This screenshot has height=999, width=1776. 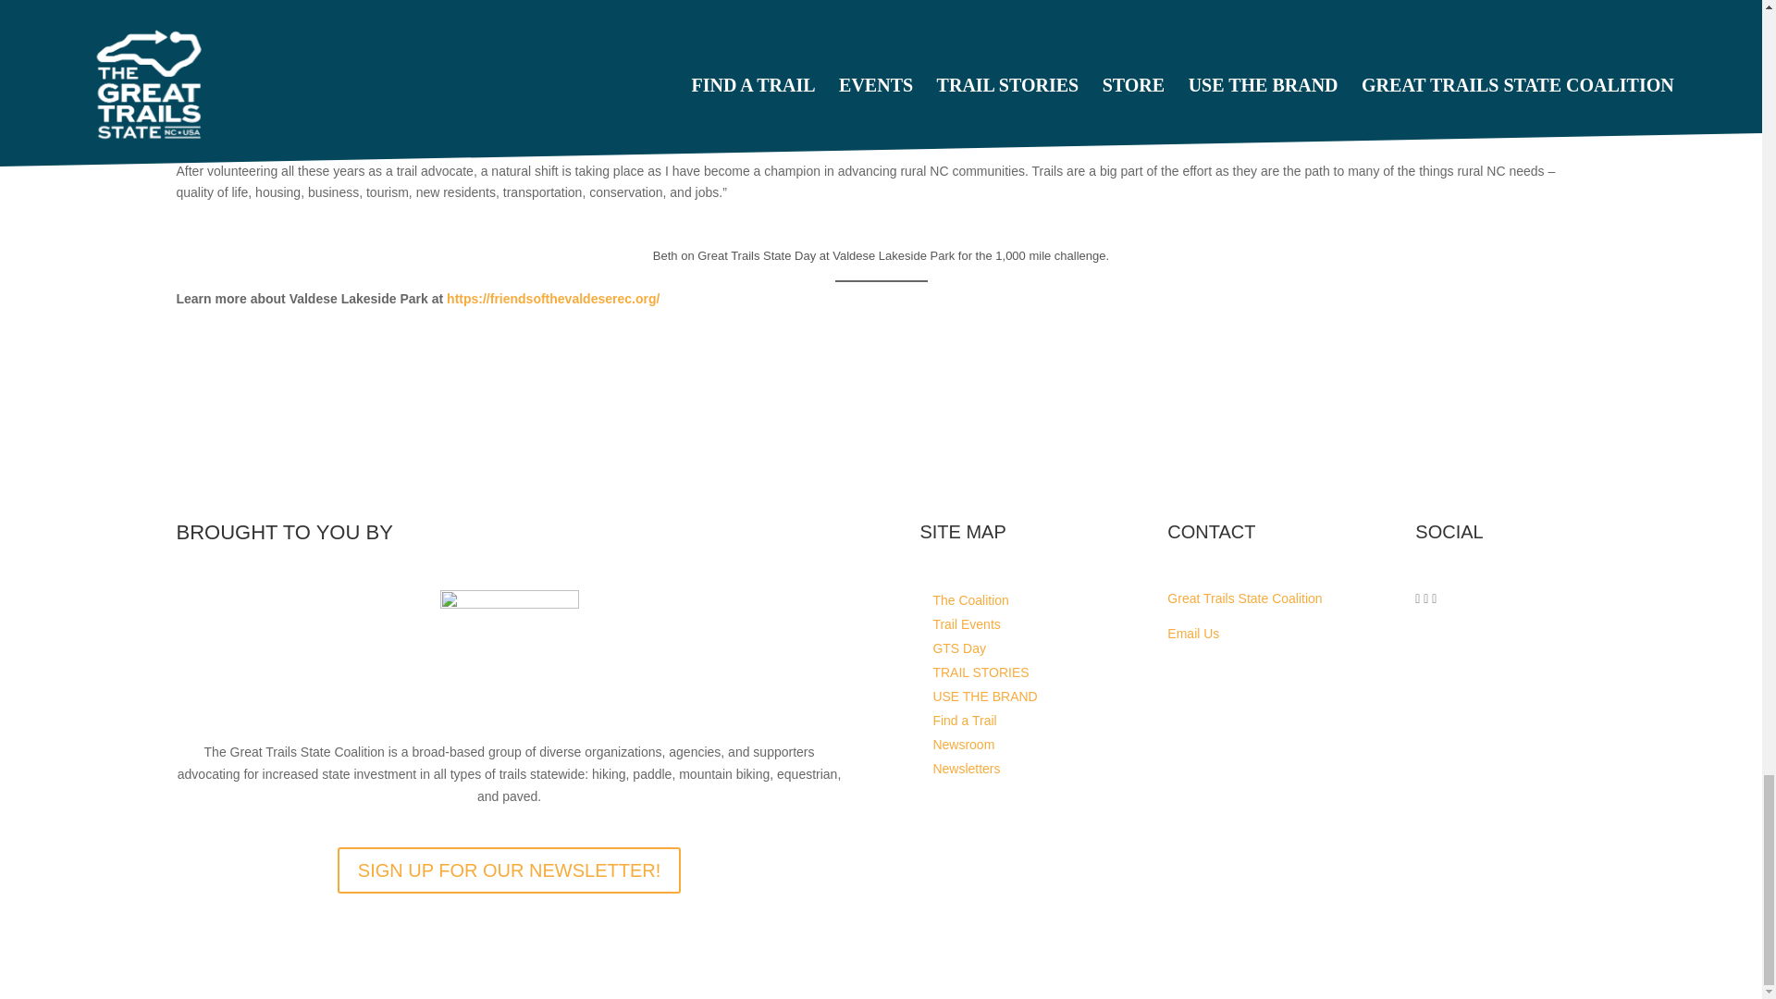 I want to click on Newsroom, so click(x=964, y=744).